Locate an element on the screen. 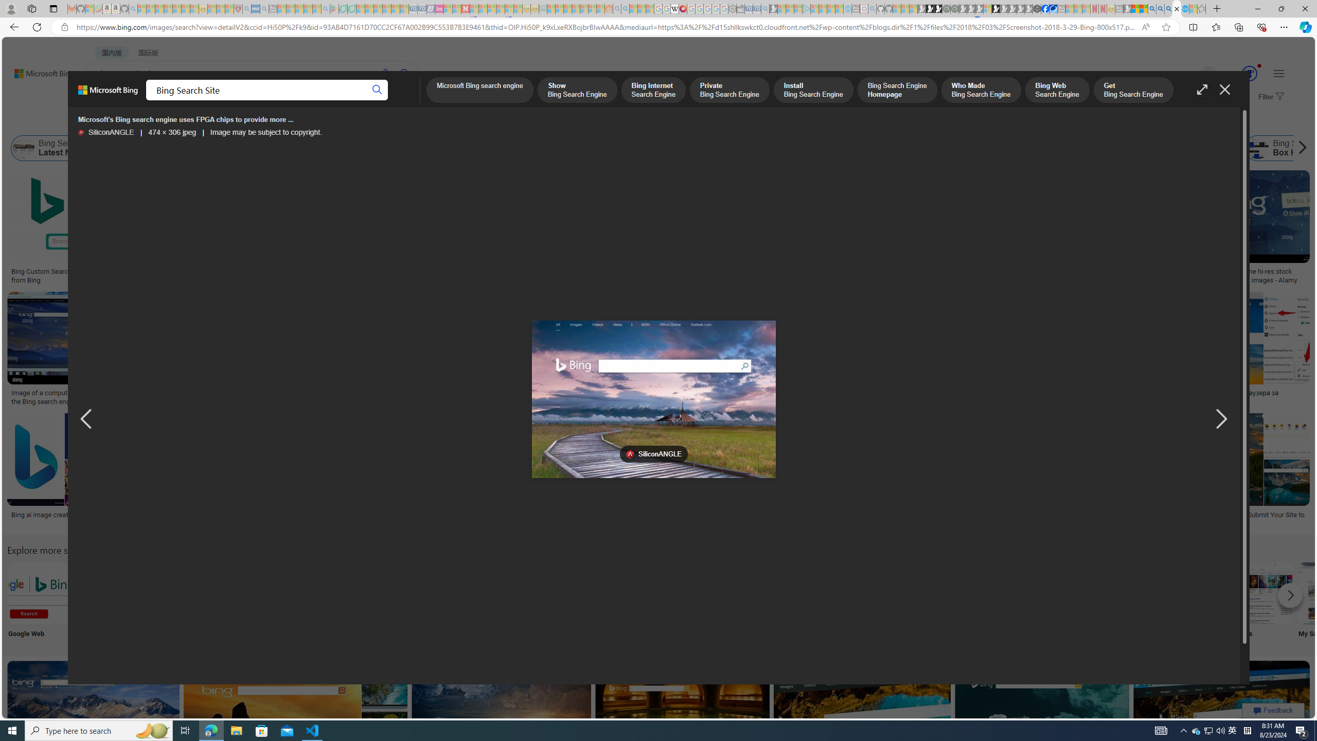 This screenshot has height=741, width=1317. Dark Mode is located at coordinates (310, 602).